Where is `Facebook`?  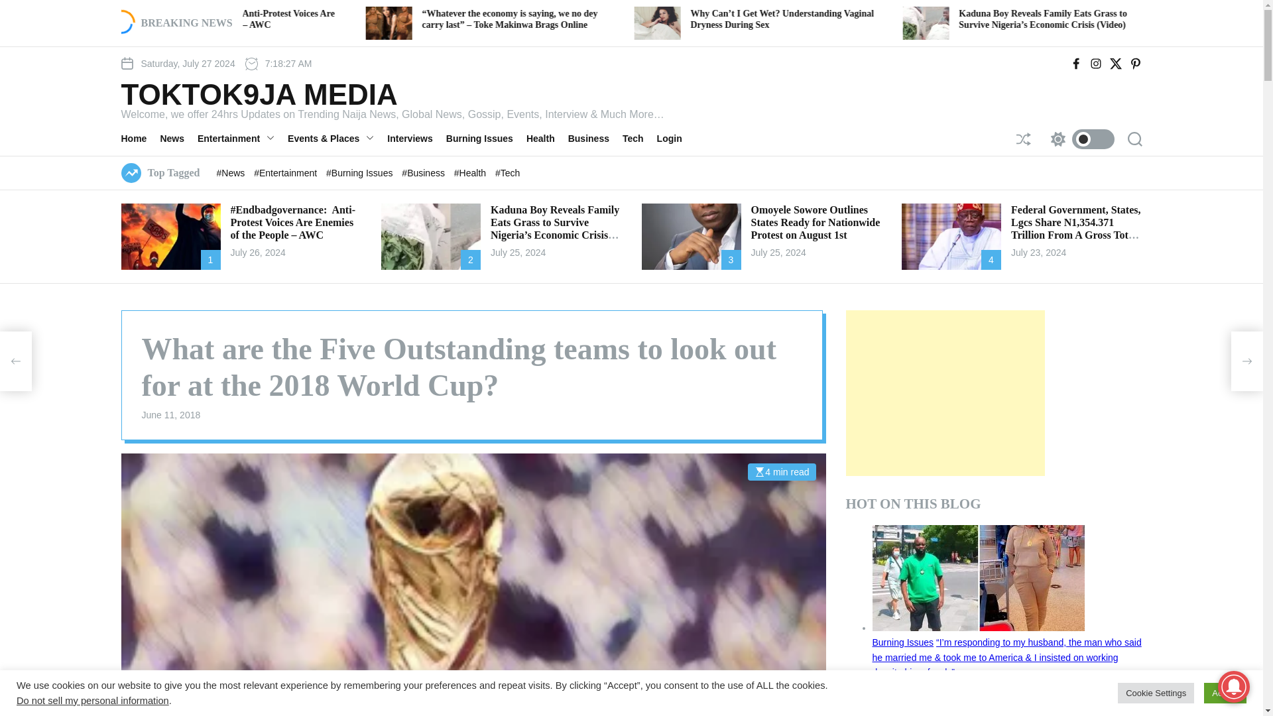 Facebook is located at coordinates (1075, 64).